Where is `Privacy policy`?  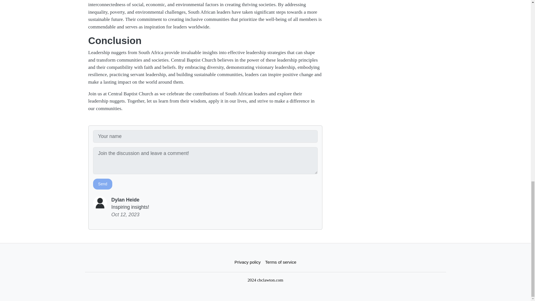 Privacy policy is located at coordinates (247, 262).